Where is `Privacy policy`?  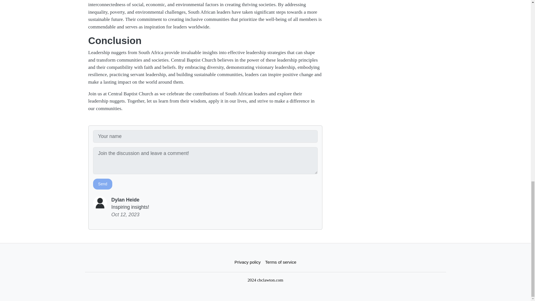 Privacy policy is located at coordinates (247, 262).